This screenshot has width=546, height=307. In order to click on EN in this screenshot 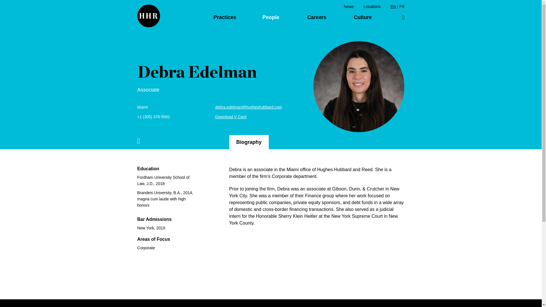, I will do `click(393, 7)`.